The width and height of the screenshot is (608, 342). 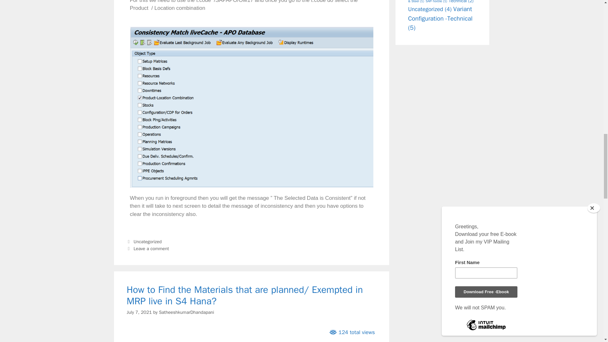 I want to click on 8:50 pm, so click(x=139, y=312).